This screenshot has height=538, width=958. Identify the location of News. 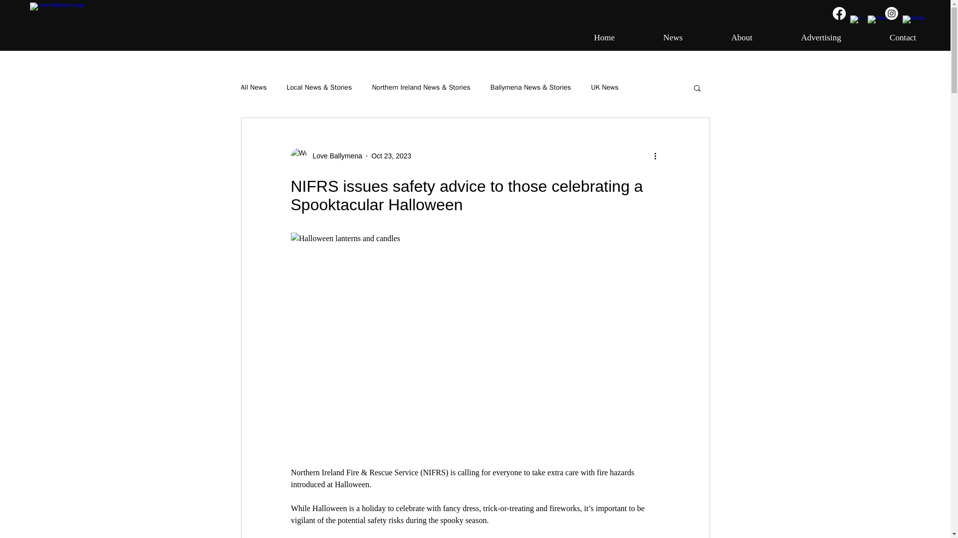
(656, 38).